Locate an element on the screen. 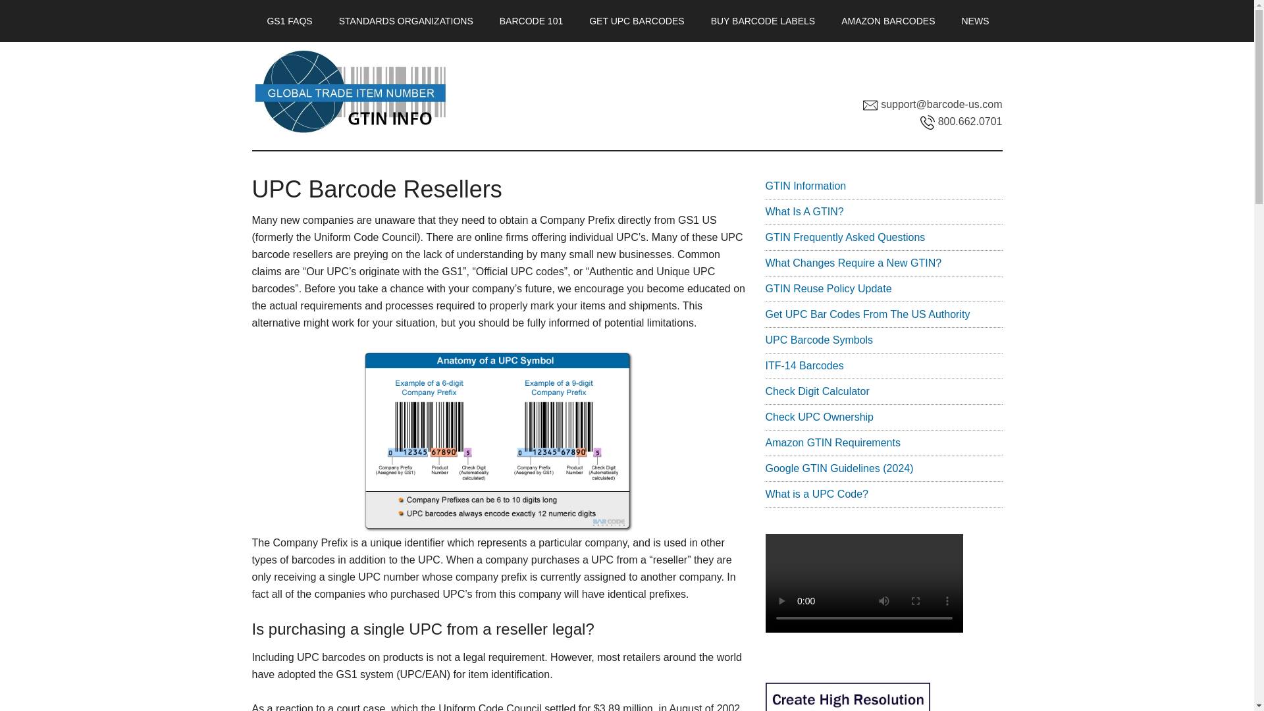  BARCODE 101 is located at coordinates (531, 21).